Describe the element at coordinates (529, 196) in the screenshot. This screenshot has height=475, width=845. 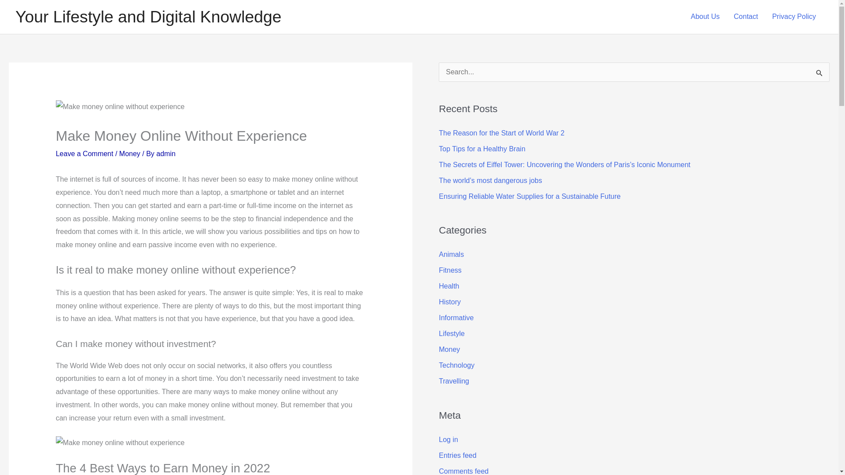
I see `Ensuring Reliable Water Supplies for a Sustainable Future` at that location.